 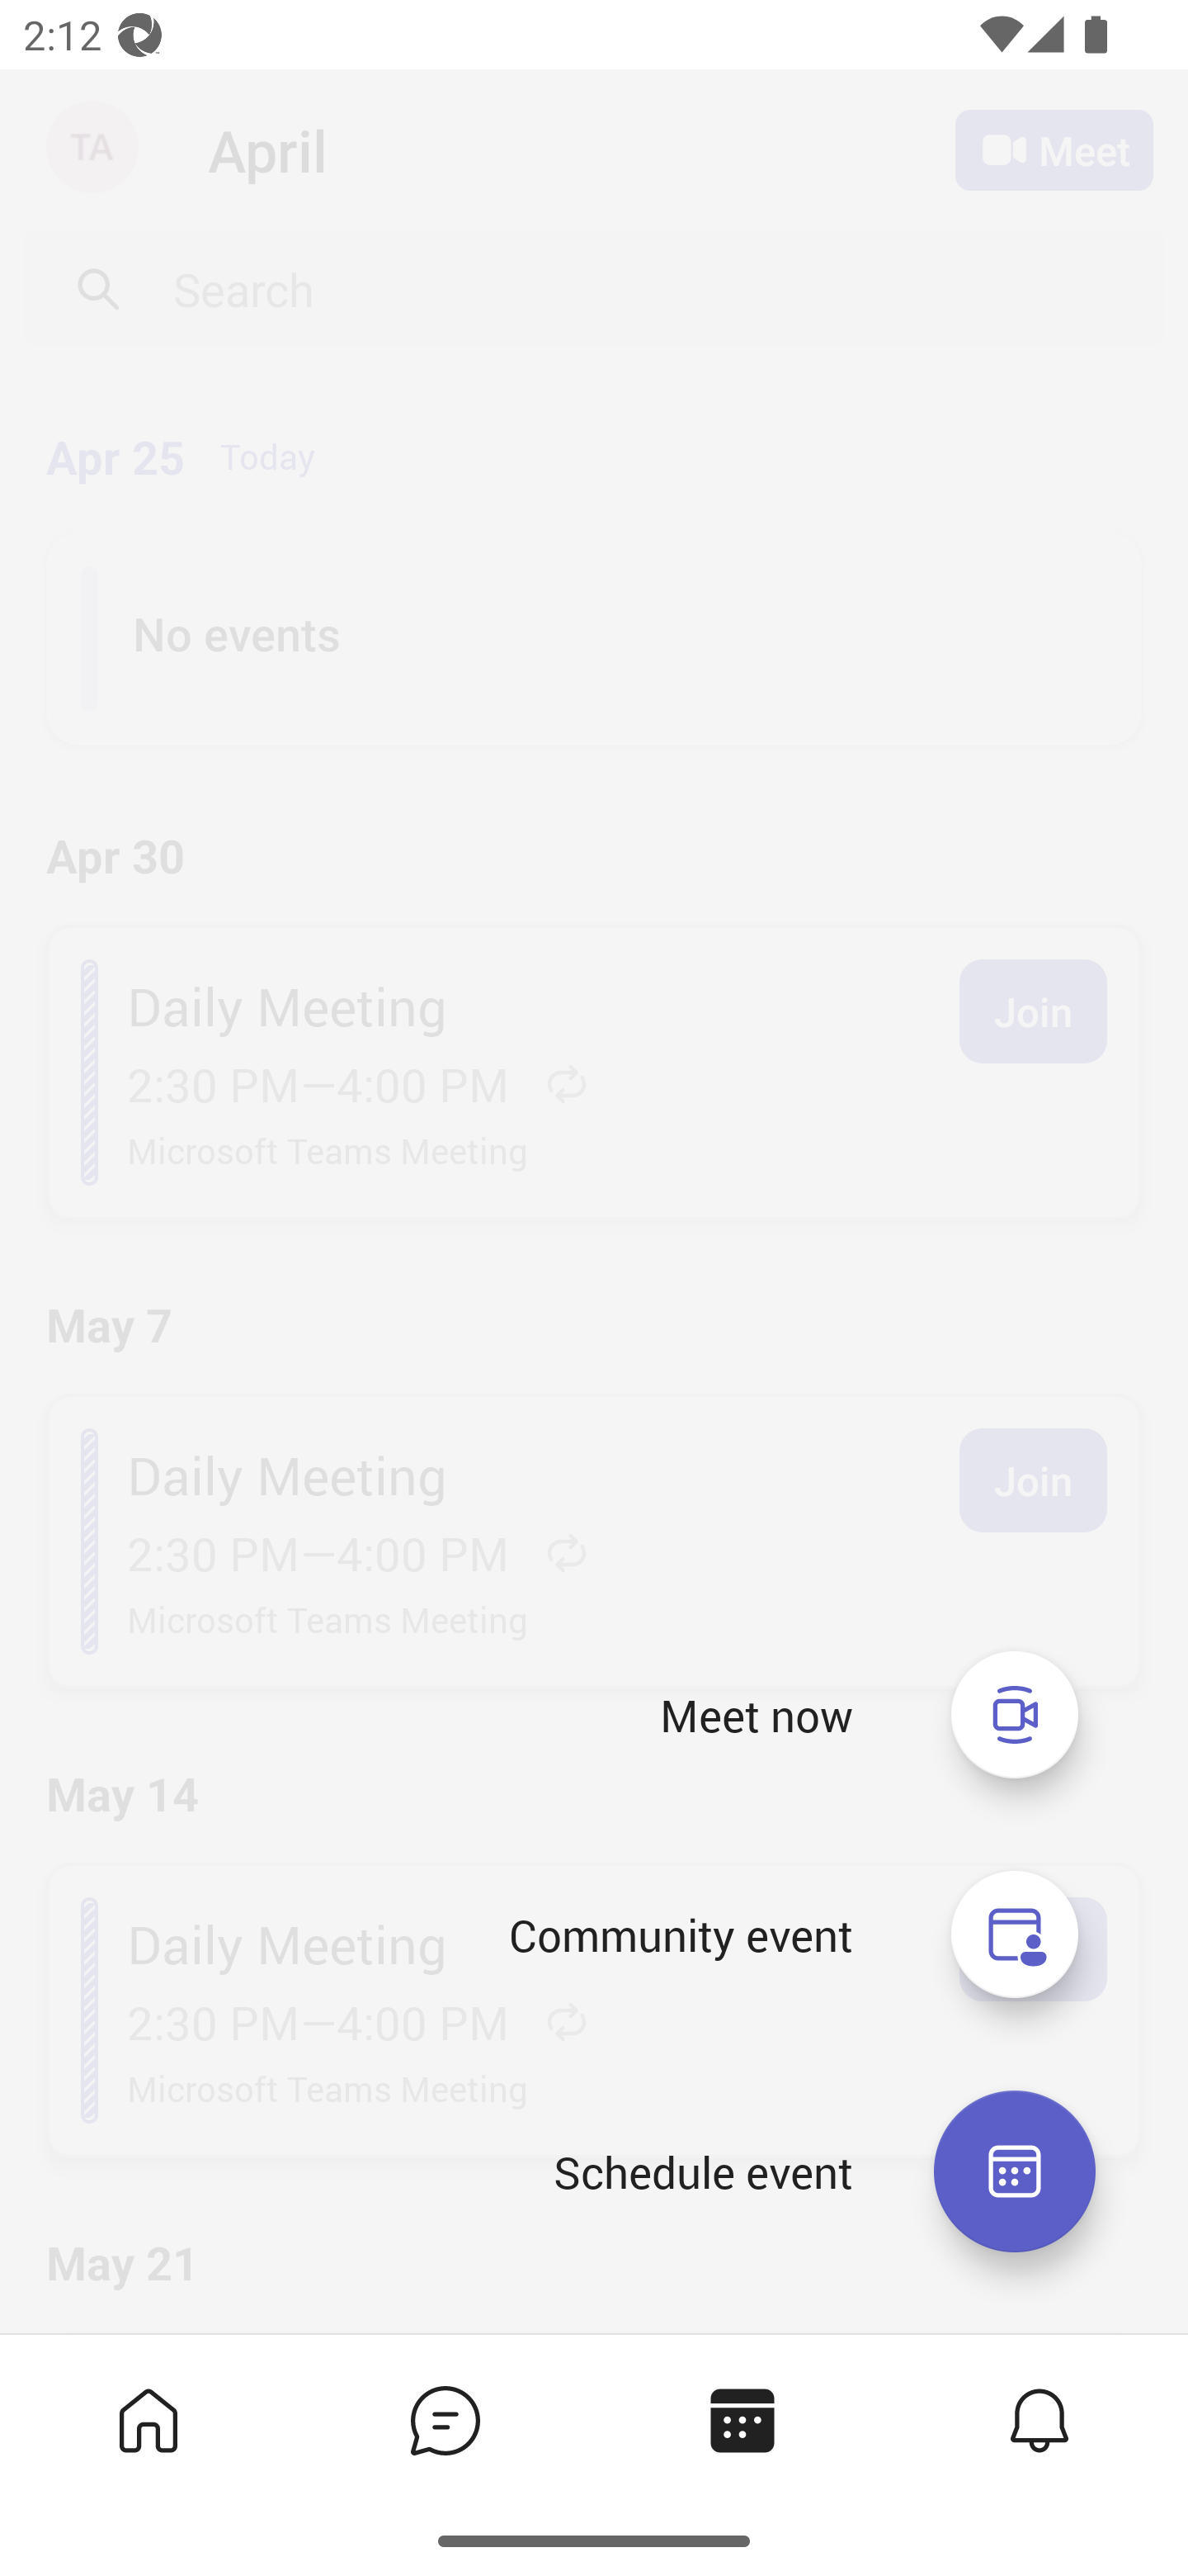 I want to click on Activity tab,4 of 4, not selected, so click(x=1039, y=2419).